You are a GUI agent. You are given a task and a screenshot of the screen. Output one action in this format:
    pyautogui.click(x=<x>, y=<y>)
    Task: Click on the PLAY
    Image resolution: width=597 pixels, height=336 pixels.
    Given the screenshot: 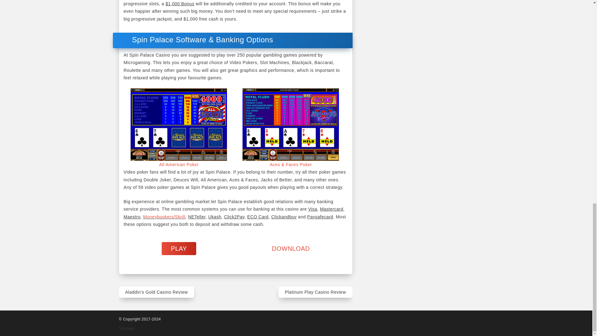 What is the action you would take?
    pyautogui.click(x=179, y=248)
    